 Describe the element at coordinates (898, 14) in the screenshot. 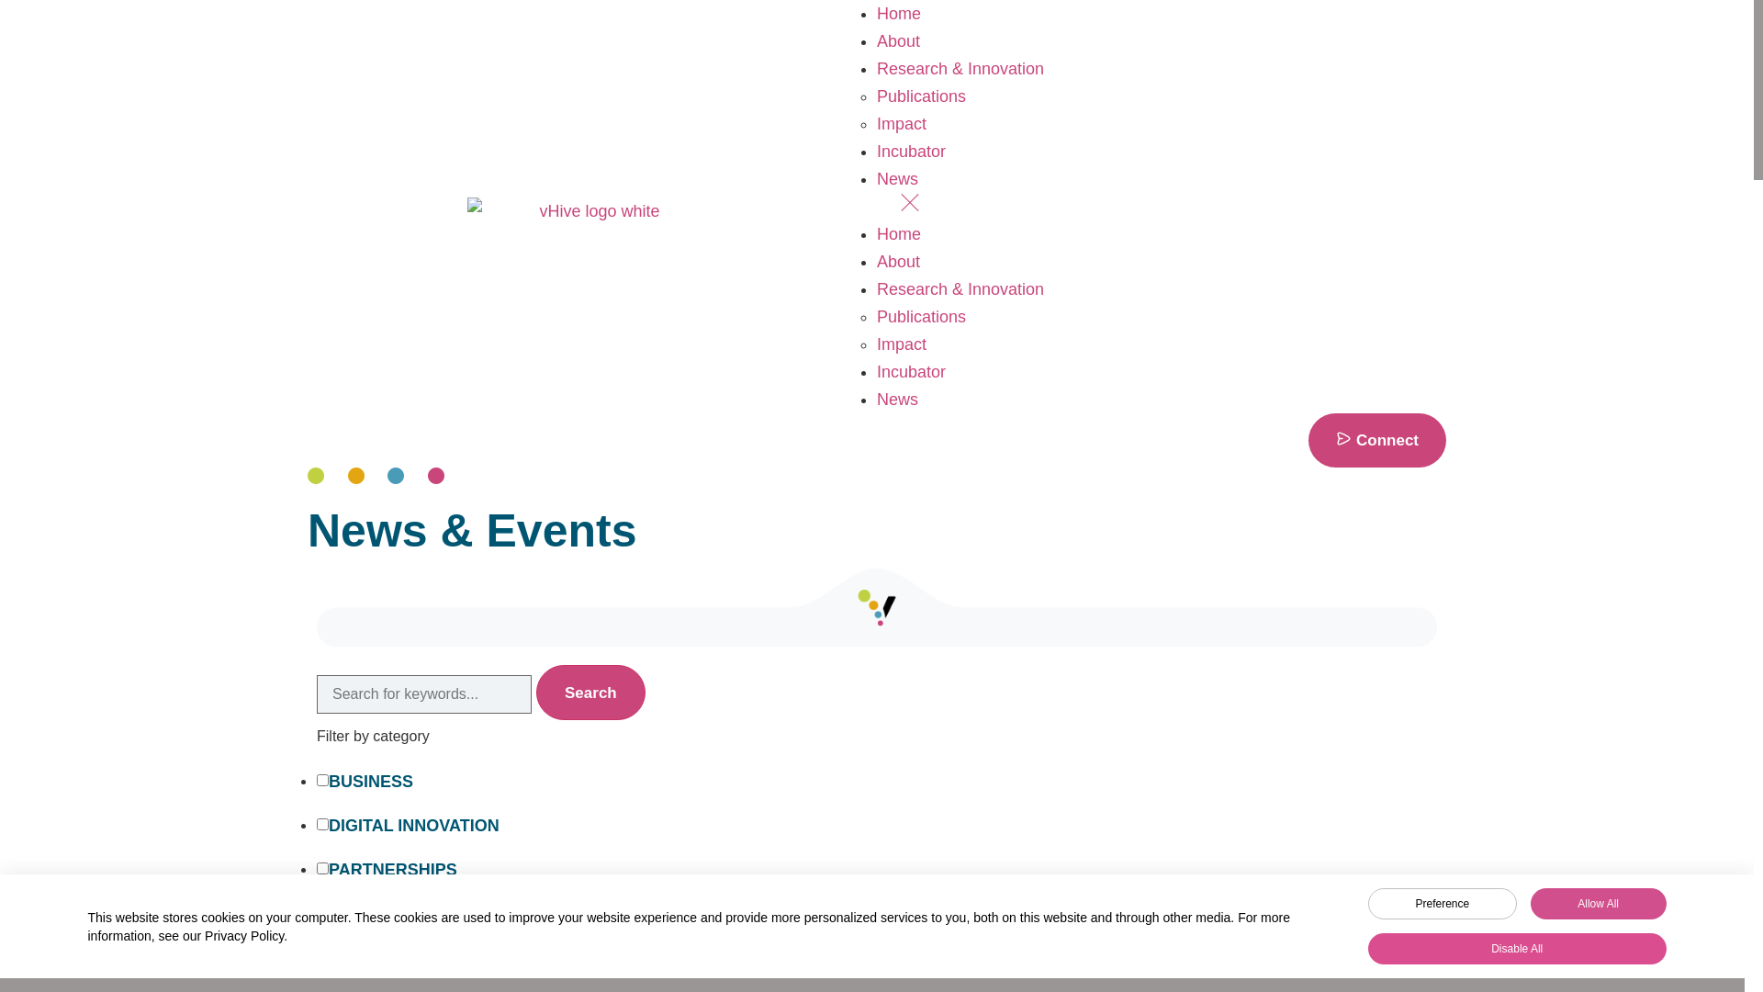

I see `Home` at that location.